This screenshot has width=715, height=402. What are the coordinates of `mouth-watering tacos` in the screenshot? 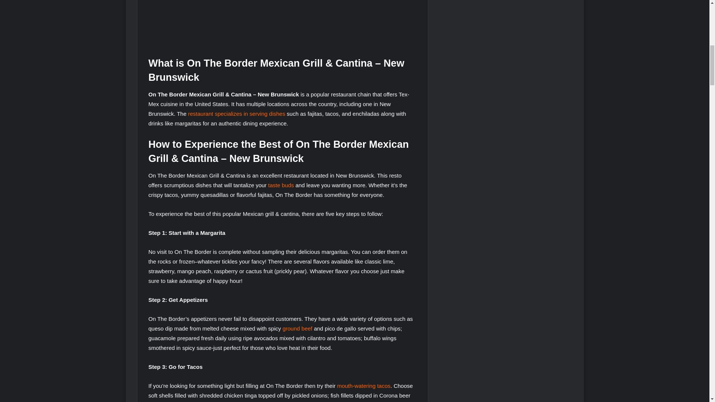 It's located at (363, 386).